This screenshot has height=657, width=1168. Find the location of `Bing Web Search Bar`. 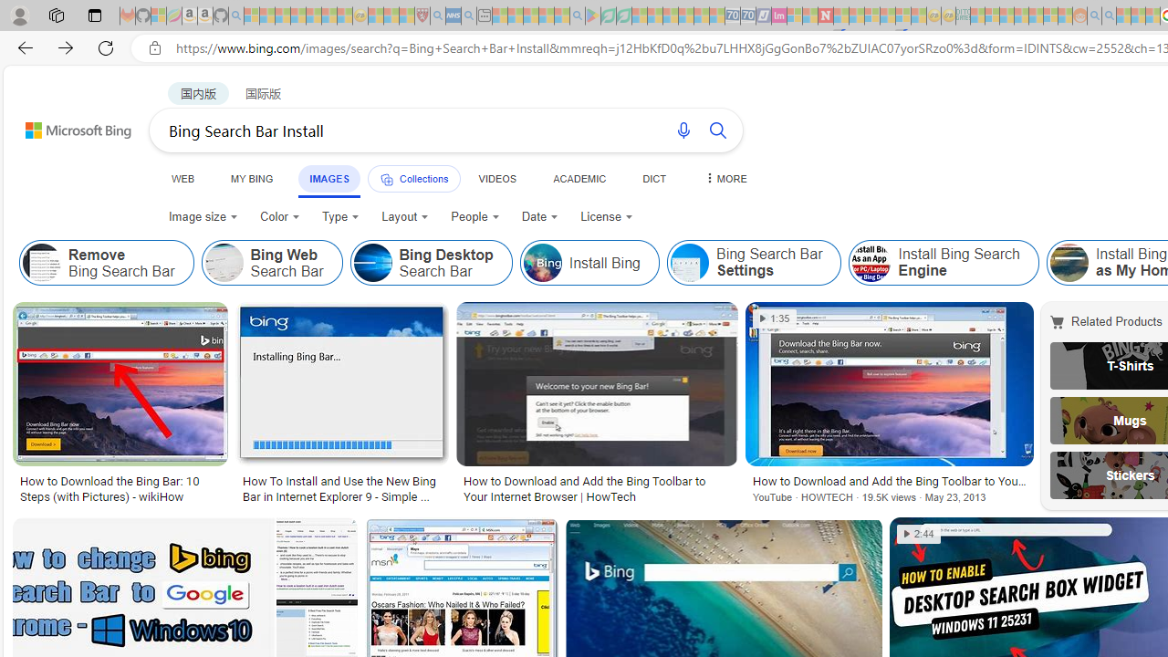

Bing Web Search Bar is located at coordinates (224, 263).